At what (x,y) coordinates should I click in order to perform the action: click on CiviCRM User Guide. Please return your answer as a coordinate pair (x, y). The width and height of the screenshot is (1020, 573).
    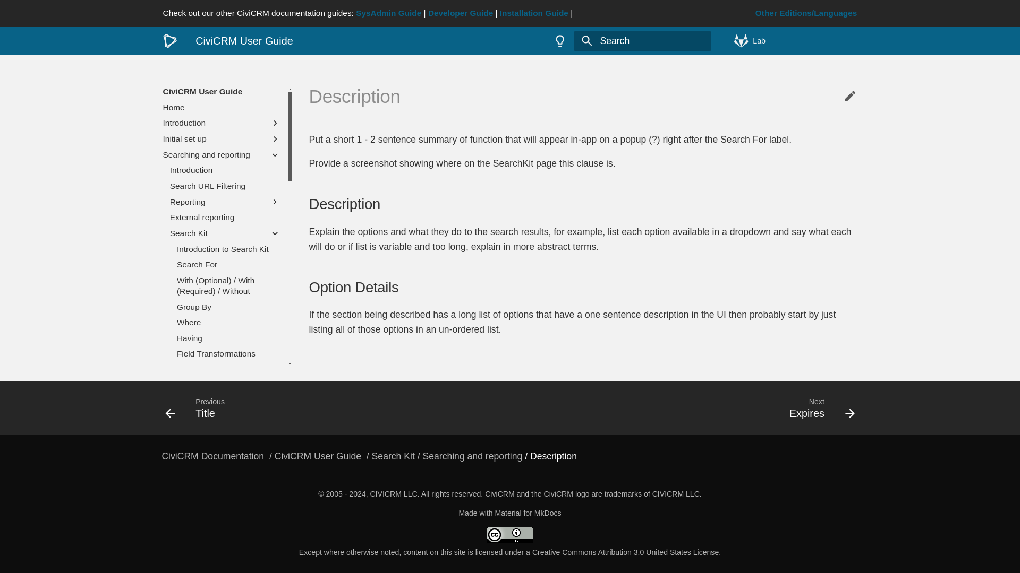
    Looking at the image, I should click on (319, 456).